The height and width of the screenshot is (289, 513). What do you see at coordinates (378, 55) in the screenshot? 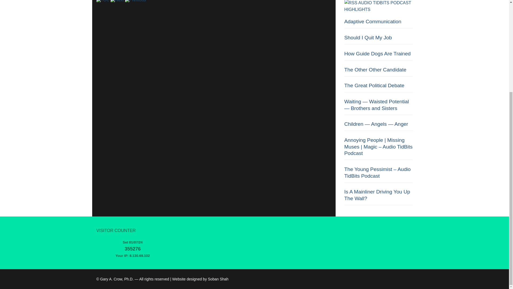
I see `How Guide Dogs Are Trained` at bounding box center [378, 55].